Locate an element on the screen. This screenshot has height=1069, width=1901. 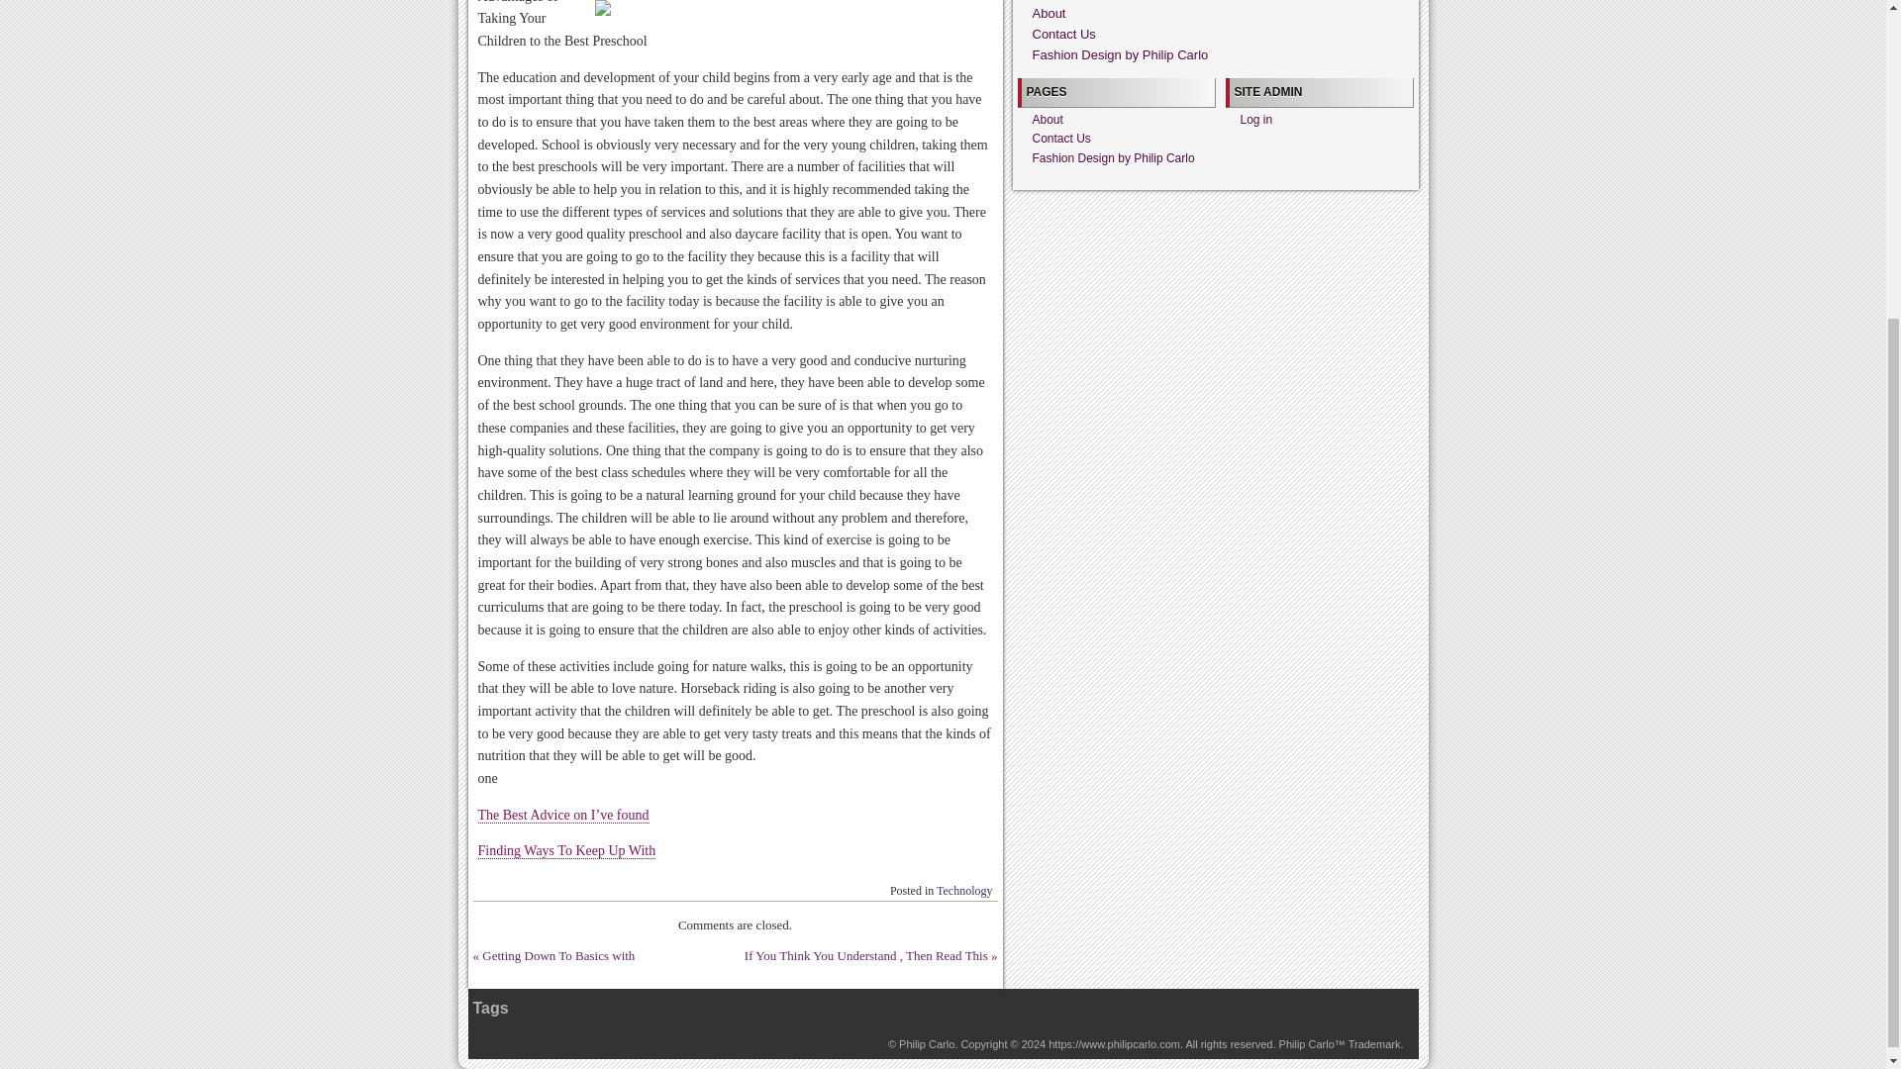
Getting Down To Basics with is located at coordinates (558, 955).